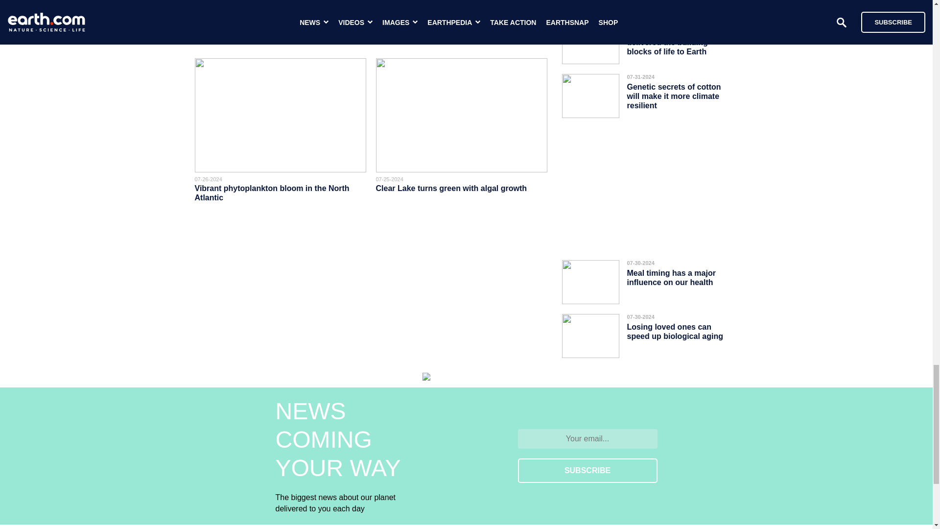  What do you see at coordinates (434, 24) in the screenshot?
I see `Hainan Strait in southern China` at bounding box center [434, 24].